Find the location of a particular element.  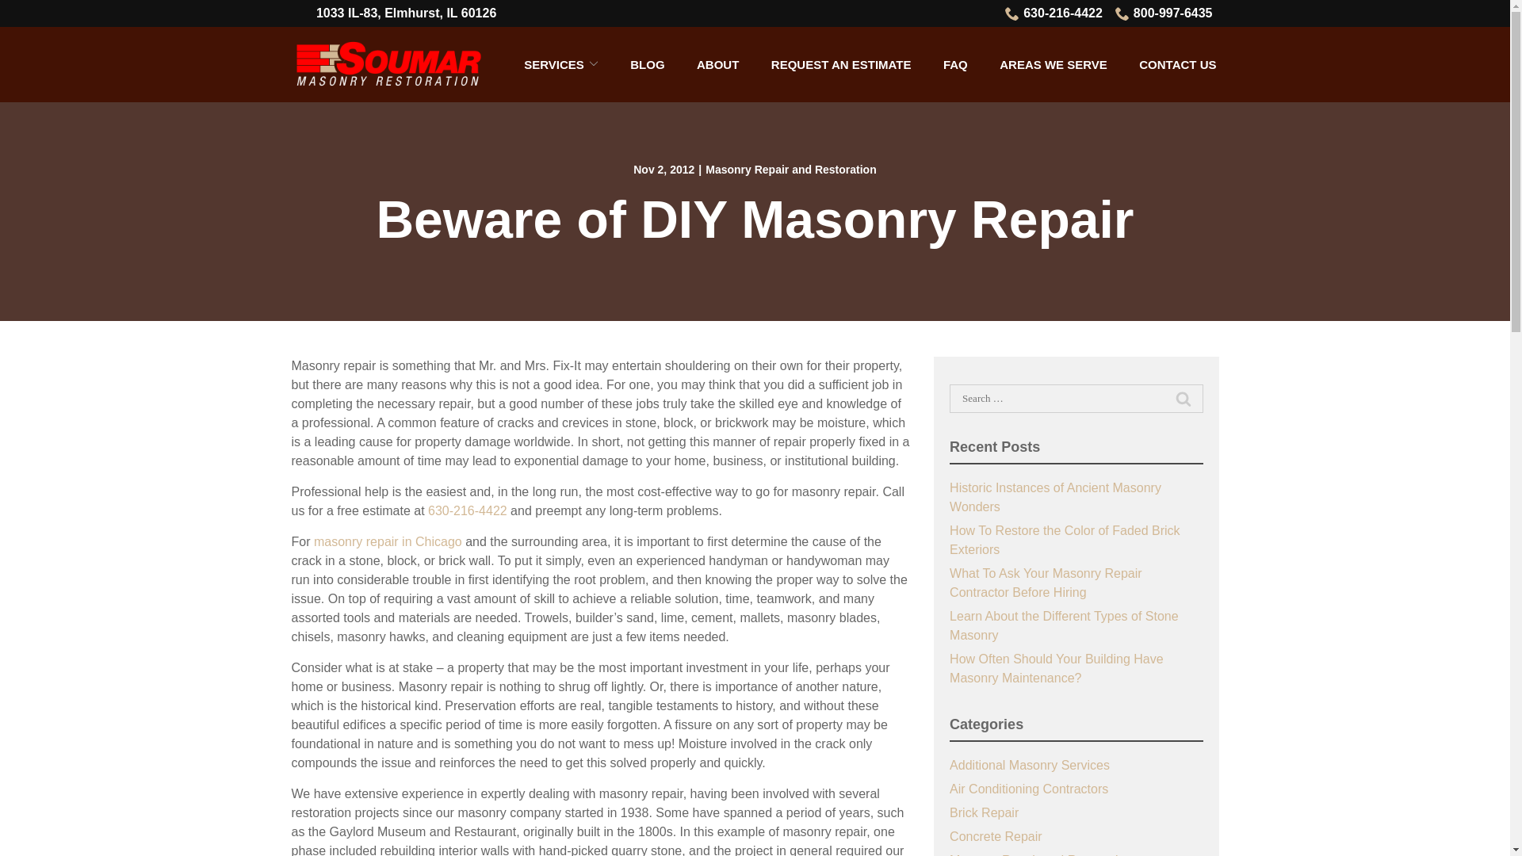

REQUEST AN ESTIMATE is located at coordinates (842, 63).